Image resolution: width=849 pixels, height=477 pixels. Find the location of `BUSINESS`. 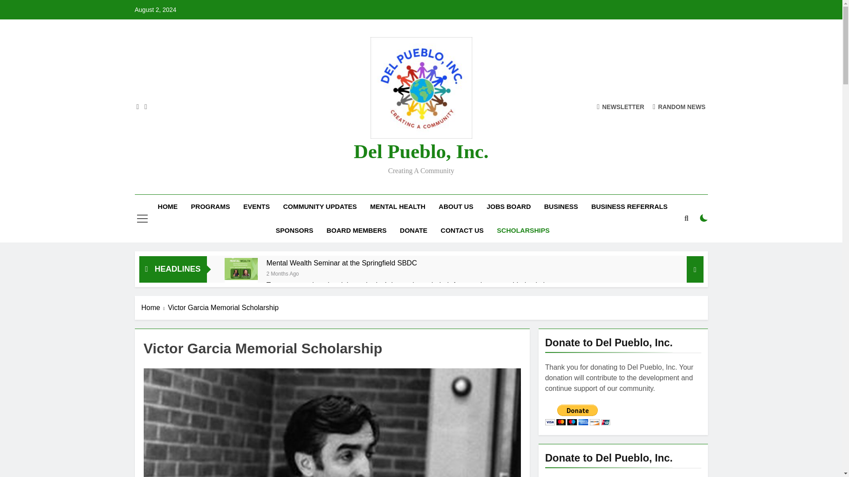

BUSINESS is located at coordinates (561, 206).